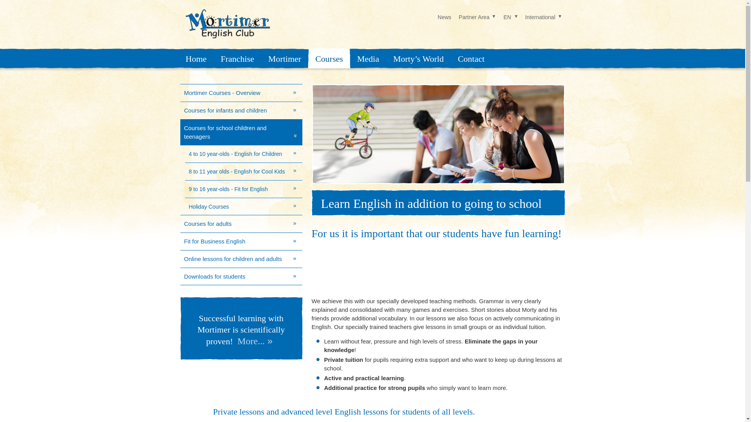 The width and height of the screenshot is (751, 422). I want to click on Courses for school children and teenagers, so click(241, 132).